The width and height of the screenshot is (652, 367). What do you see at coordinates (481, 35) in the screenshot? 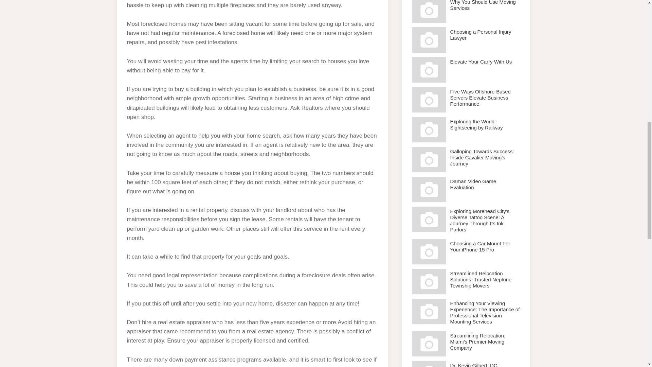
I see `Choosing a Personal Injury Lawyer` at bounding box center [481, 35].